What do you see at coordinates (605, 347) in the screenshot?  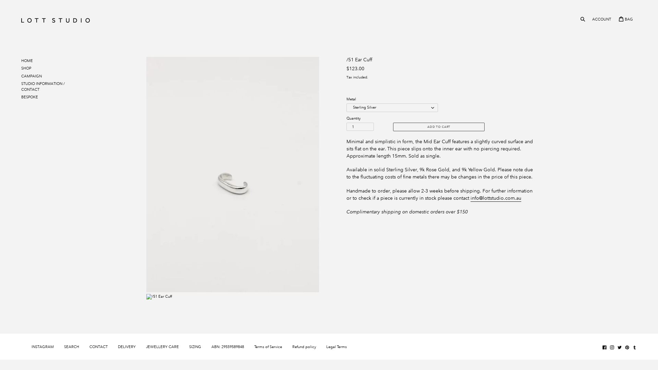 I see `Facebook` at bounding box center [605, 347].